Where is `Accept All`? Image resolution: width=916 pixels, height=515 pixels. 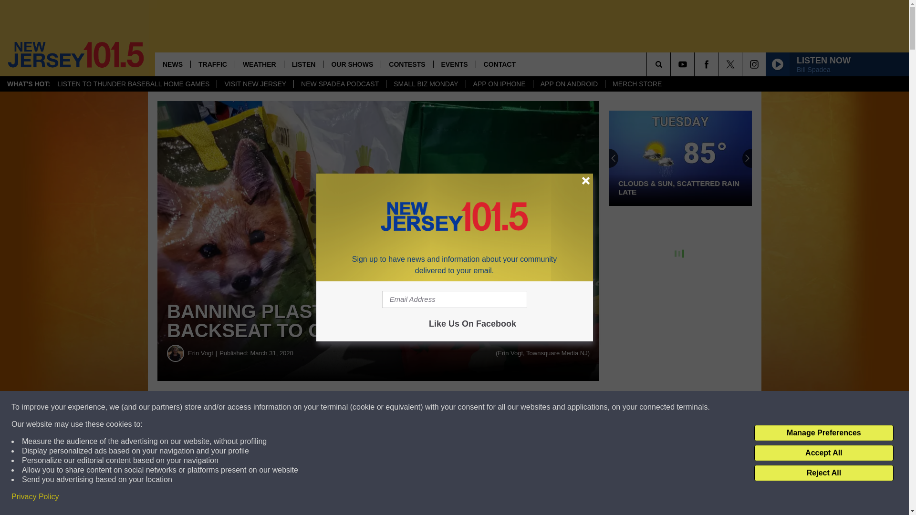
Accept All is located at coordinates (823, 453).